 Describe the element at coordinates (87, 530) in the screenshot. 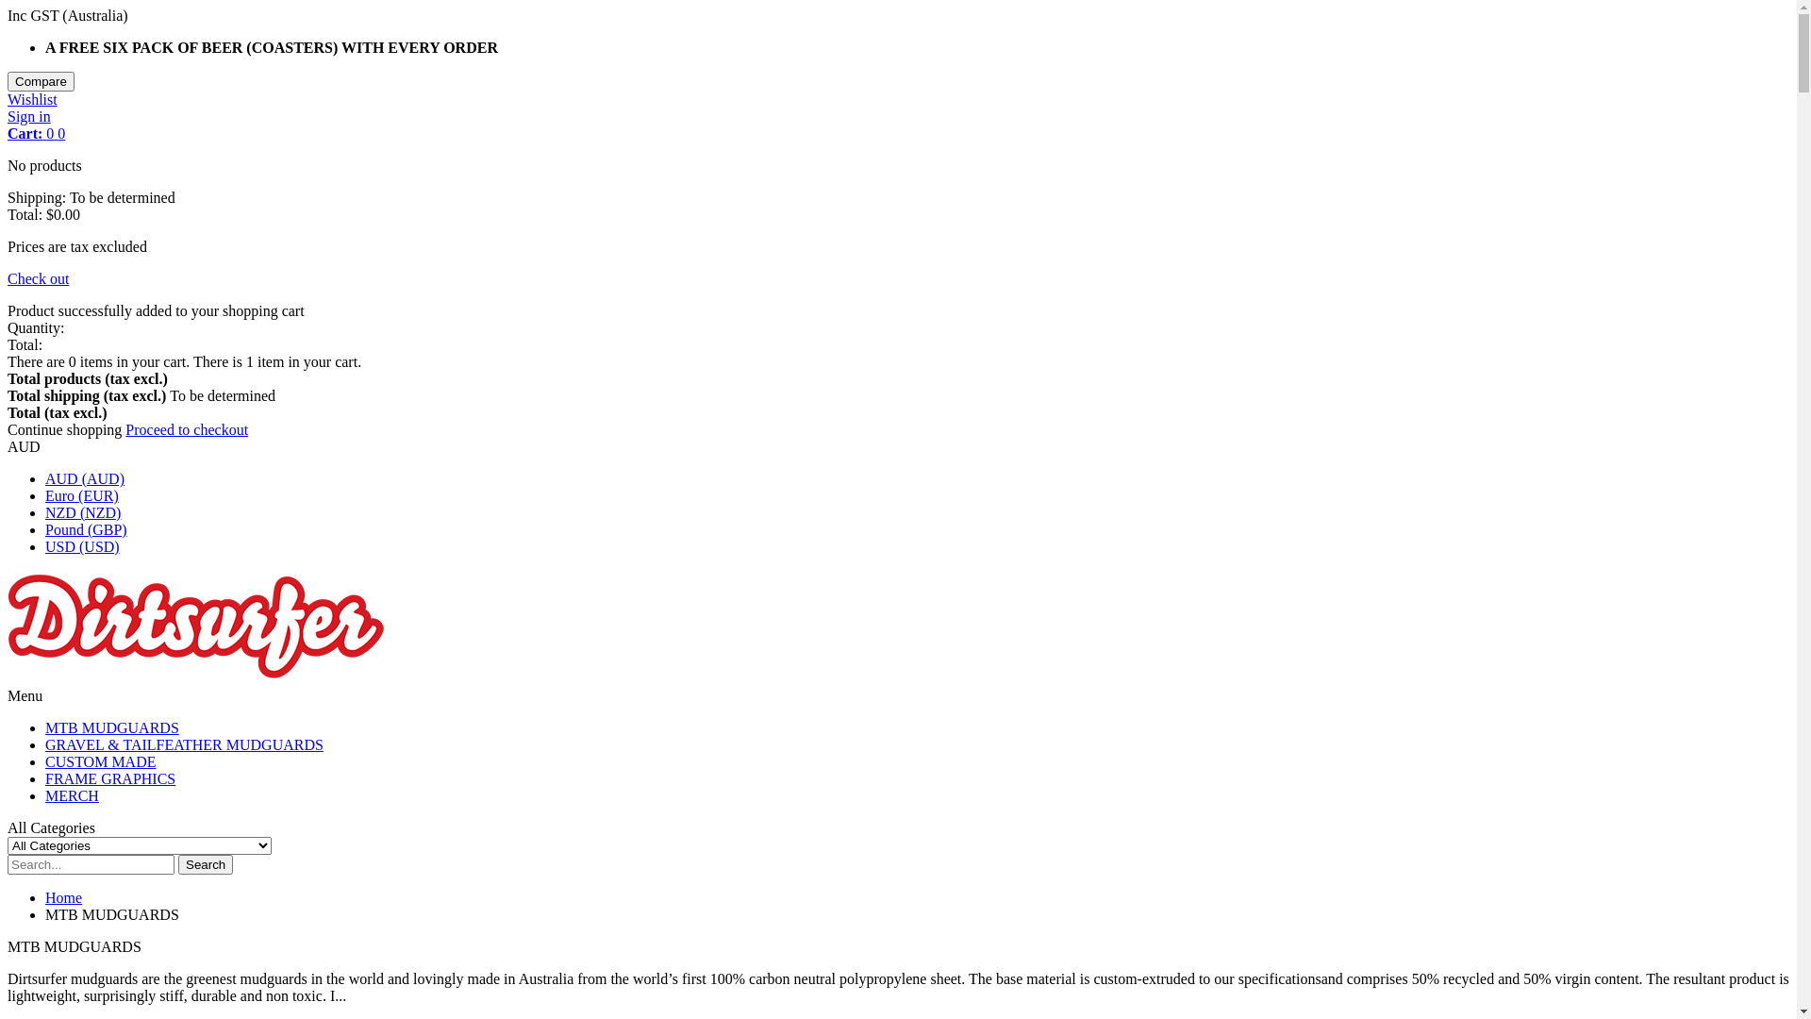

I see `Pound (GBP)` at that location.